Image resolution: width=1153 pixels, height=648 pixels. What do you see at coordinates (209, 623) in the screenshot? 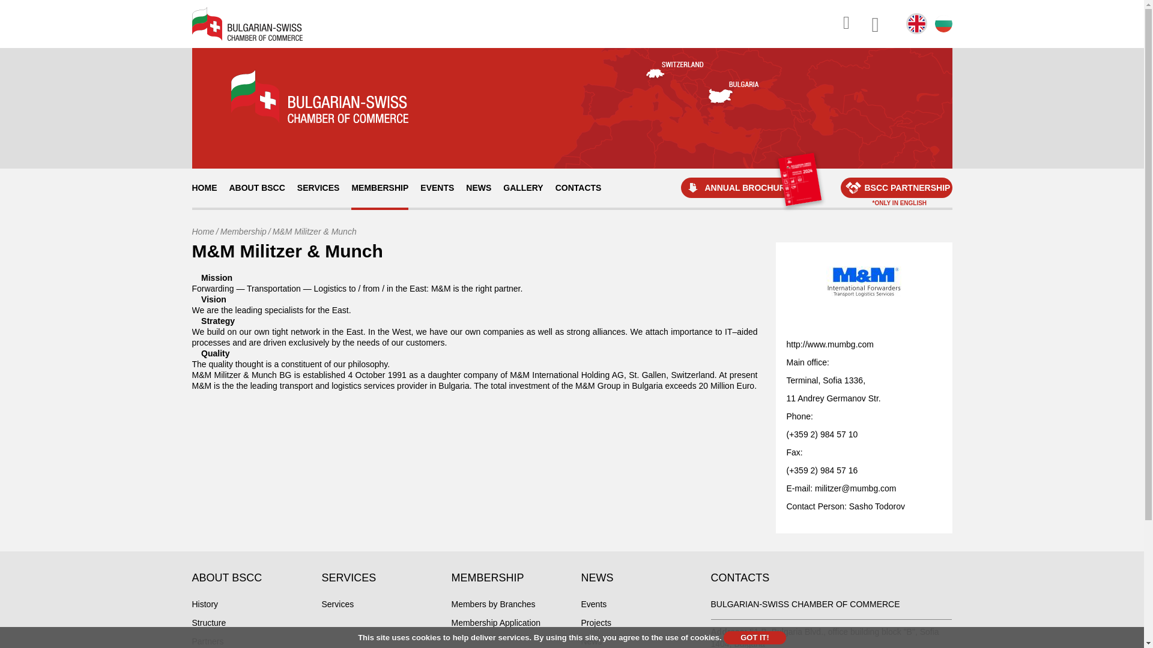
I see `Structure` at bounding box center [209, 623].